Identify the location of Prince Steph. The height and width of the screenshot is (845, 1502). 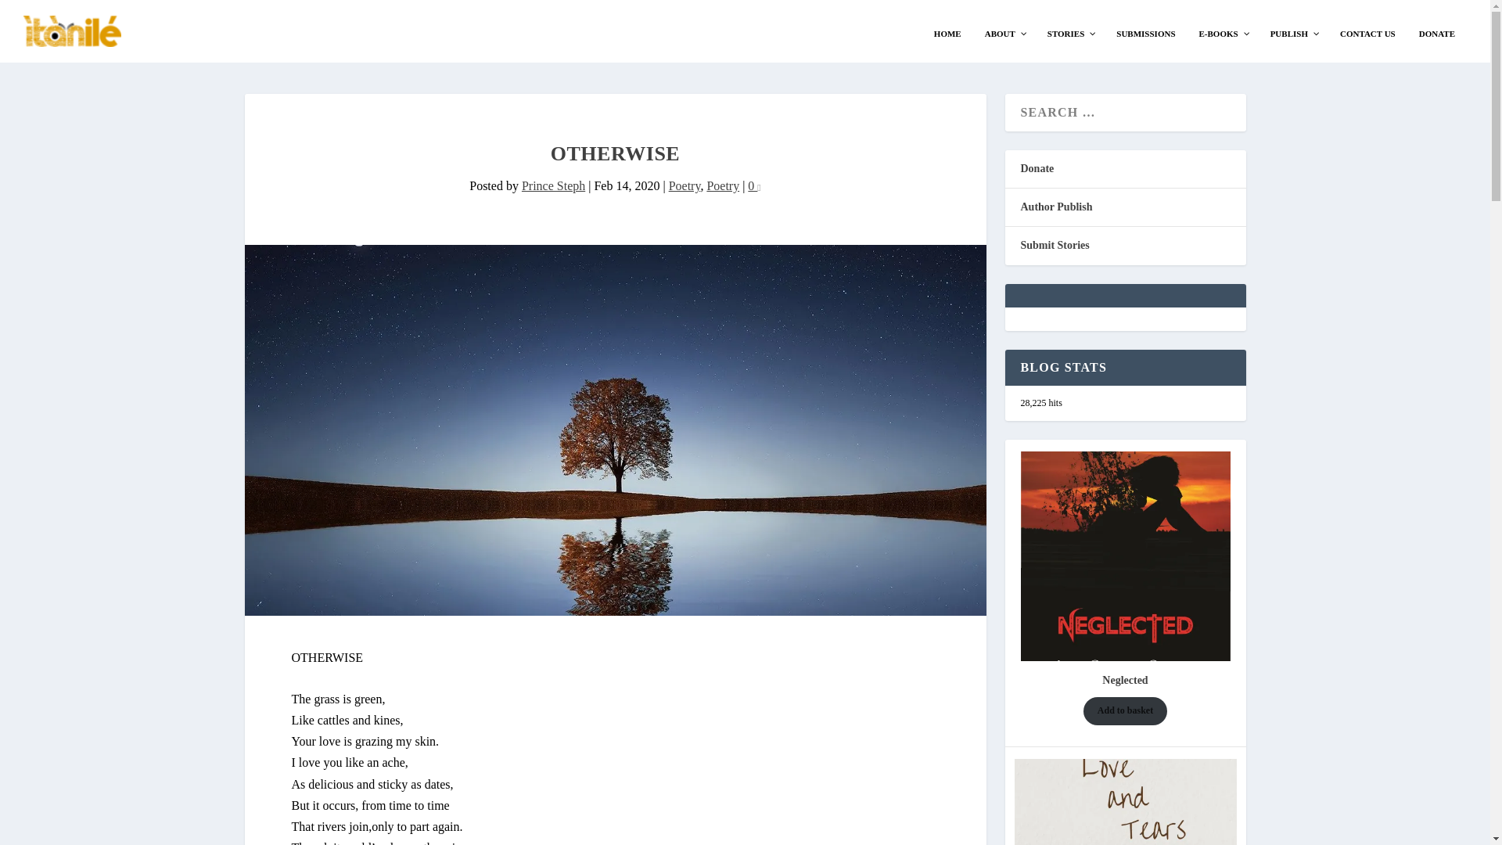
(553, 185).